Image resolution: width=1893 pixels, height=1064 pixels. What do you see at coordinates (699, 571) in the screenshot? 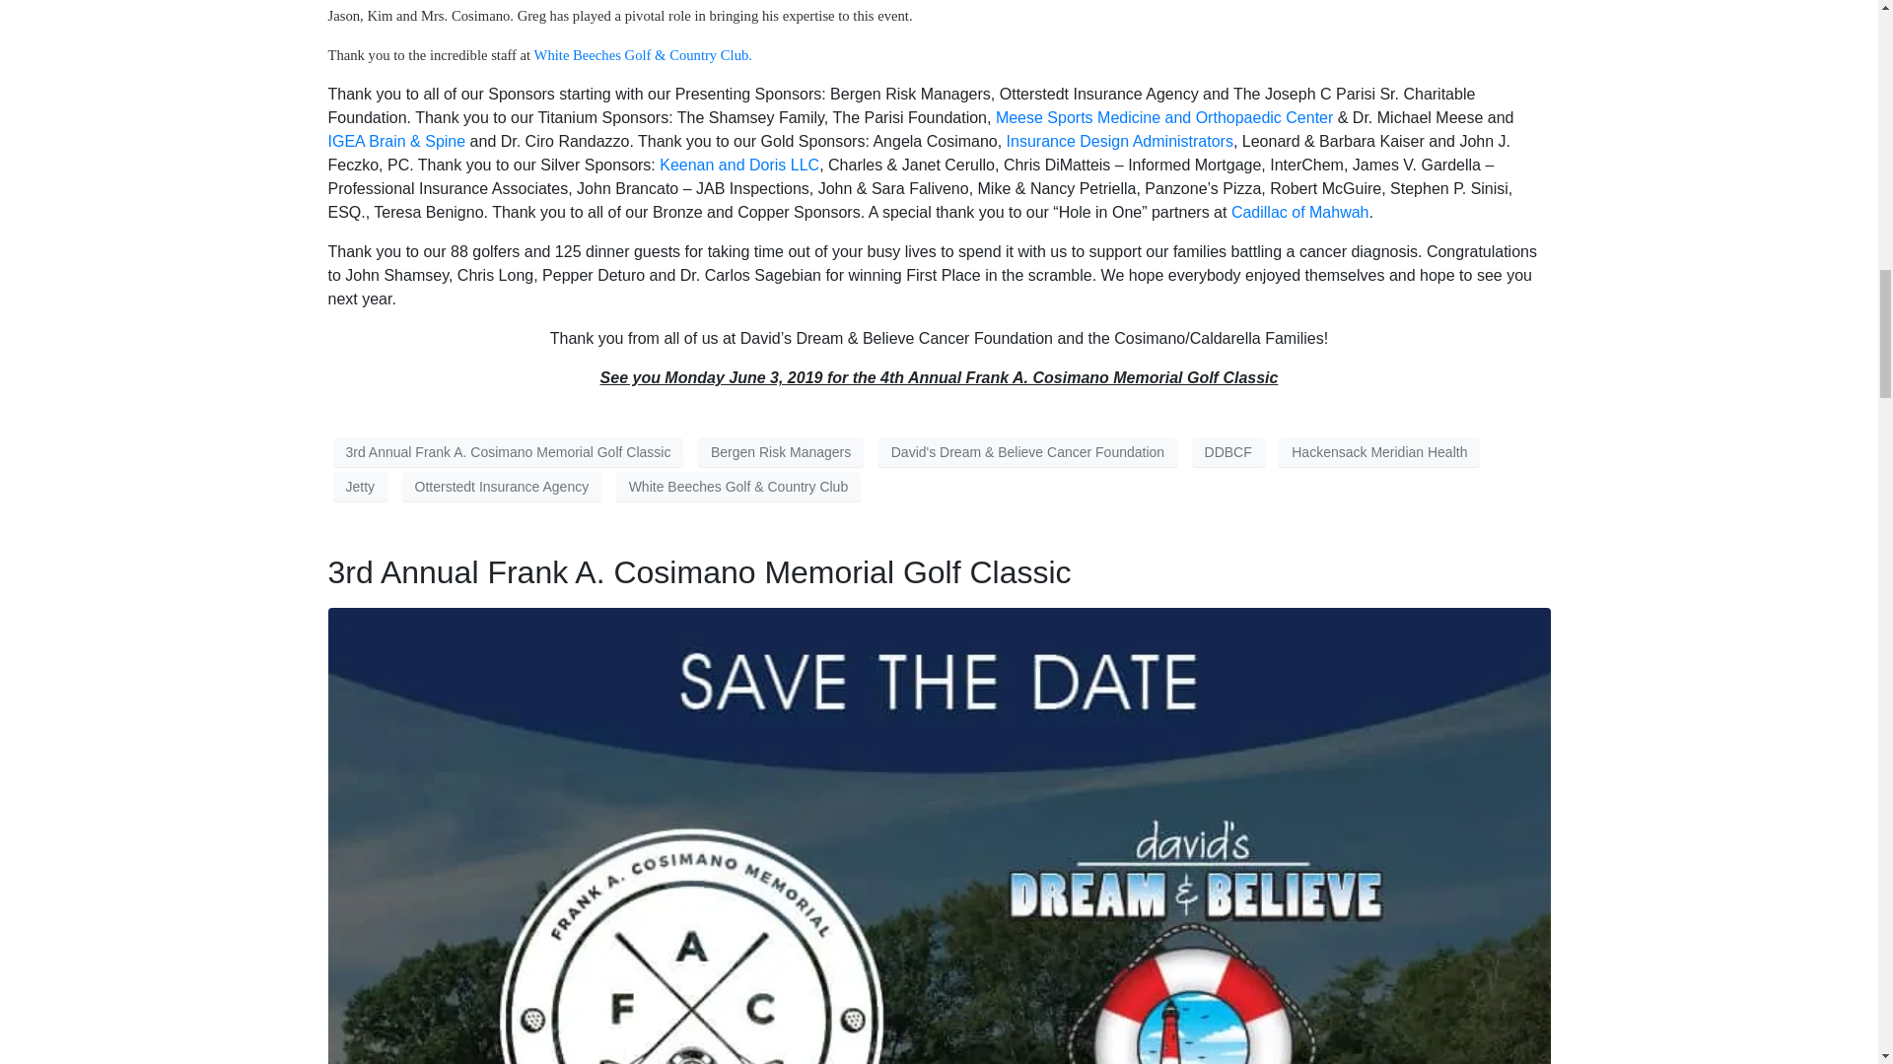
I see `3rd Annual Frank A. Cosimano Memorial Golf Classic` at bounding box center [699, 571].